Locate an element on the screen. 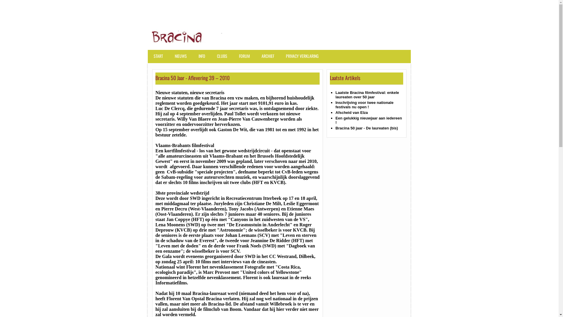  Bracina 50 jaar - De laureaten (bis) is located at coordinates (367, 128).